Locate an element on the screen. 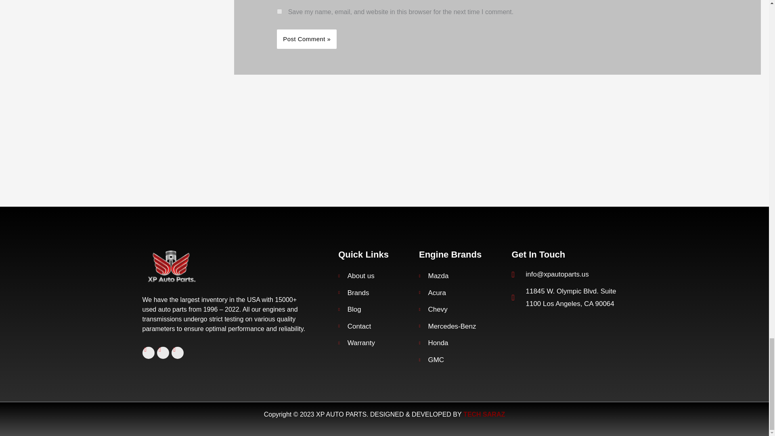 The height and width of the screenshot is (436, 775). Brands is located at coordinates (376, 293).